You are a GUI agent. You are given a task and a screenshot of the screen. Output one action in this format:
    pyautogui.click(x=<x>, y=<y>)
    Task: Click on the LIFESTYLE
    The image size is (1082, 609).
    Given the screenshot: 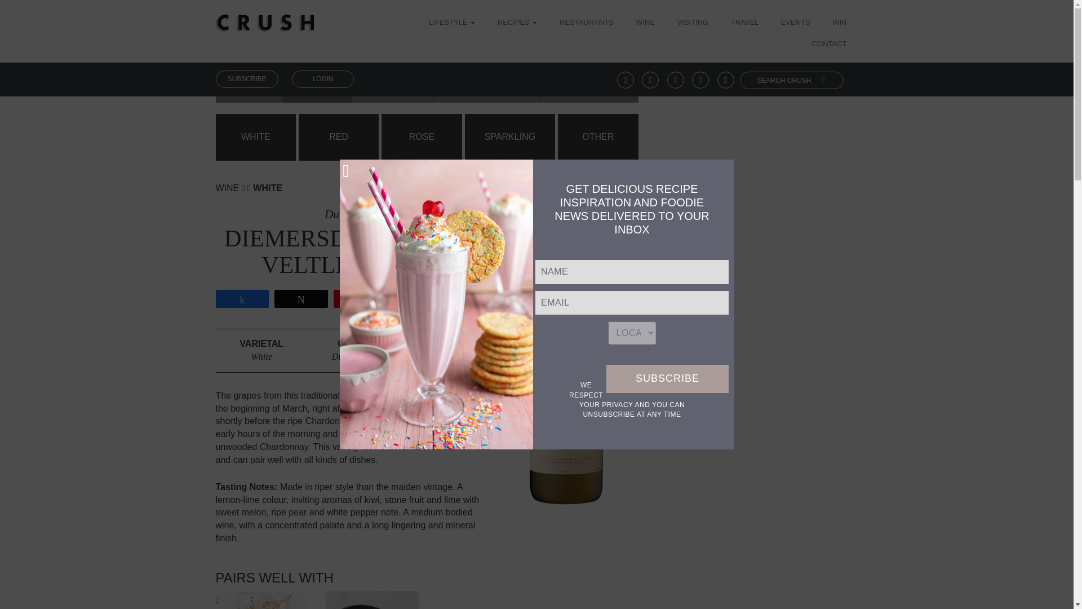 What is the action you would take?
    pyautogui.click(x=456, y=23)
    